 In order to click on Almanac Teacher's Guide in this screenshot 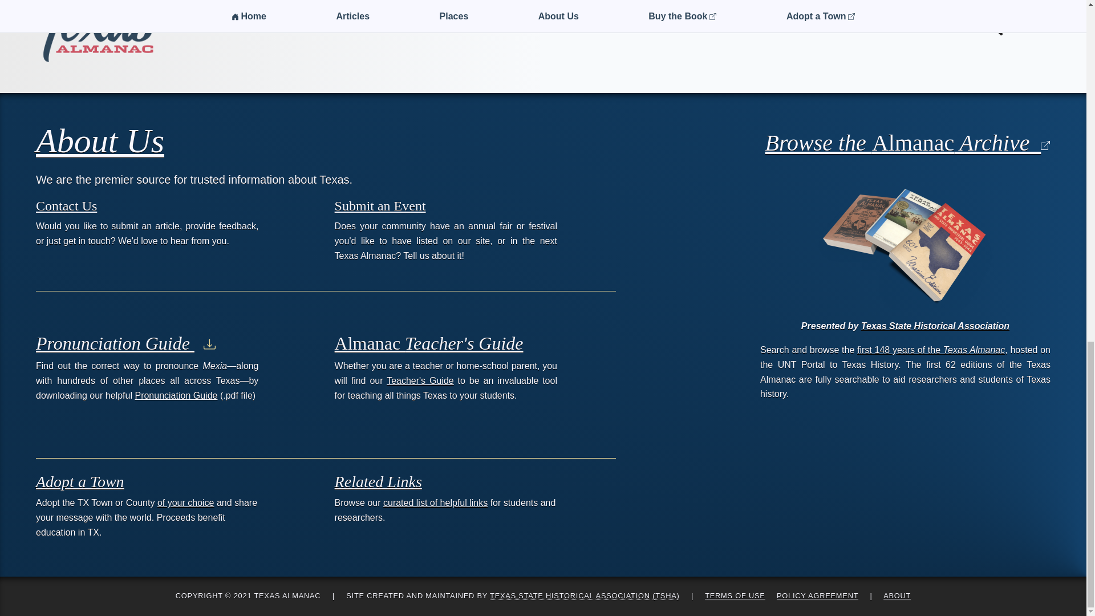, I will do `click(429, 343)`.